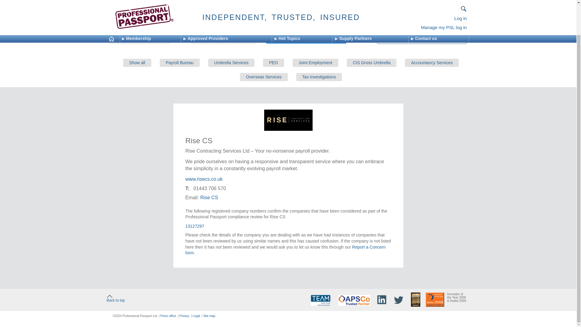 This screenshot has width=581, height=327. Describe the element at coordinates (421, 39) in the screenshot. I see `Download spreadsheet of all Providers` at that location.